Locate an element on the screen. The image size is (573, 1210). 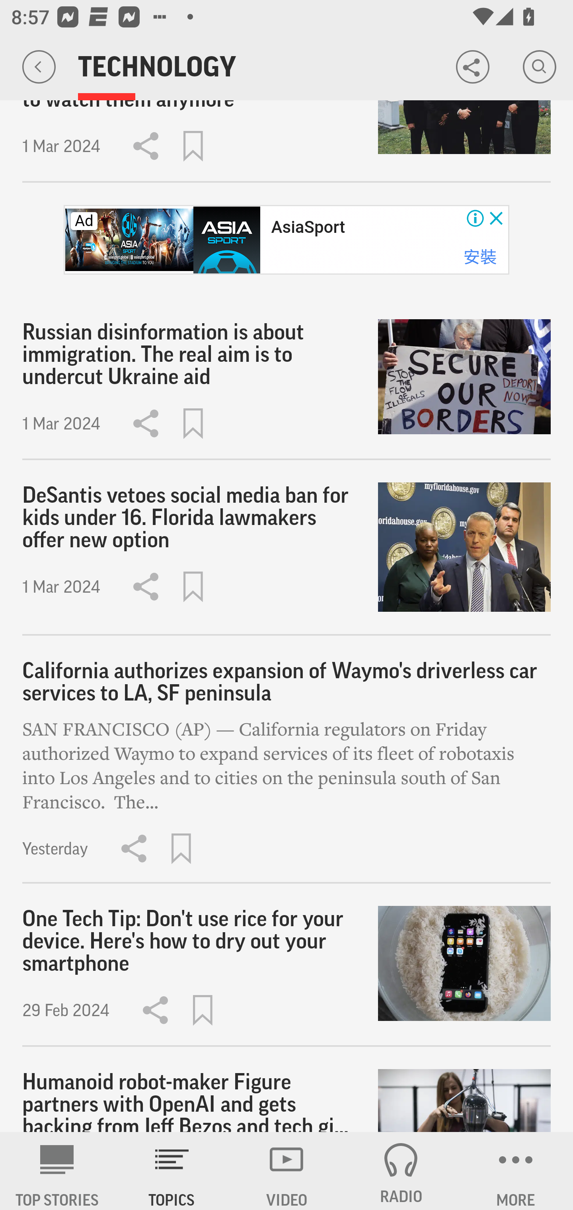
RADIO is located at coordinates (401, 1171).